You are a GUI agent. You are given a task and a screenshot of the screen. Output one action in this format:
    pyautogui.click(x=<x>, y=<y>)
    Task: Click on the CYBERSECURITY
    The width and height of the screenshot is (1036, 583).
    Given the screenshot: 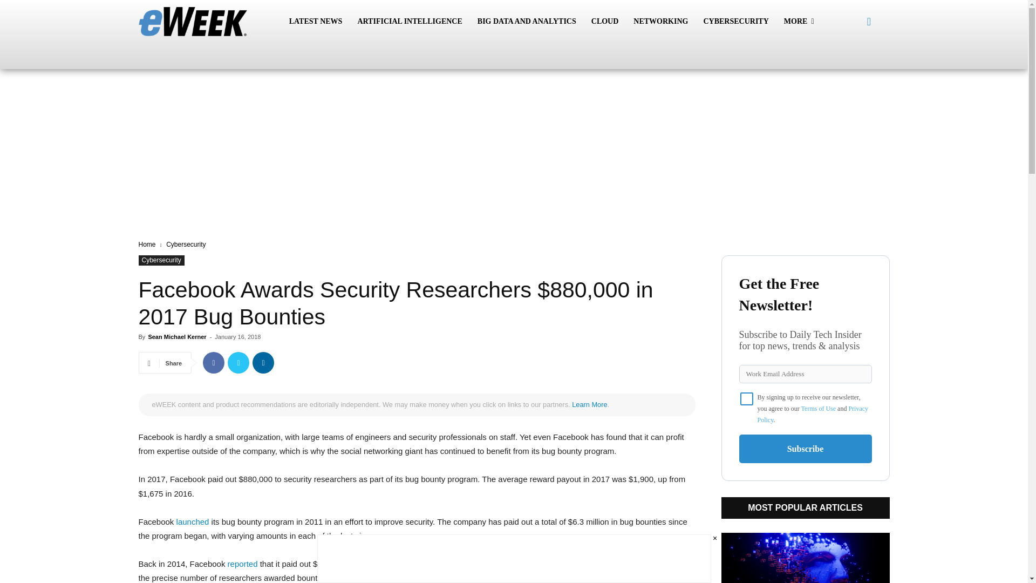 What is the action you would take?
    pyautogui.click(x=735, y=22)
    